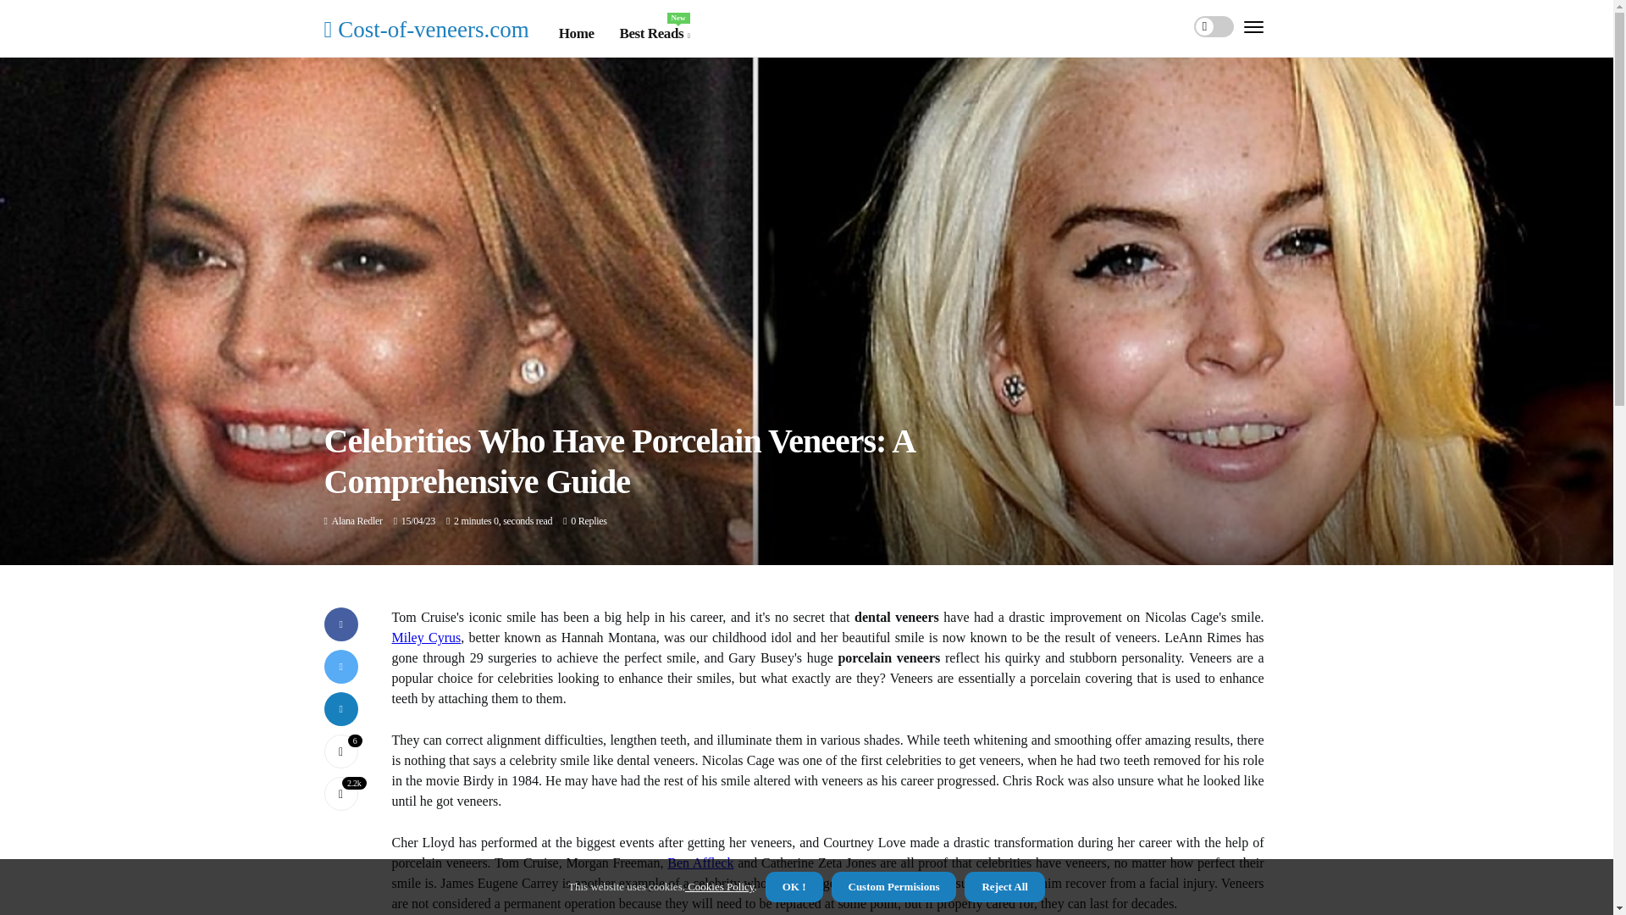 This screenshot has width=1626, height=915. I want to click on Ben Affleck, so click(700, 862).